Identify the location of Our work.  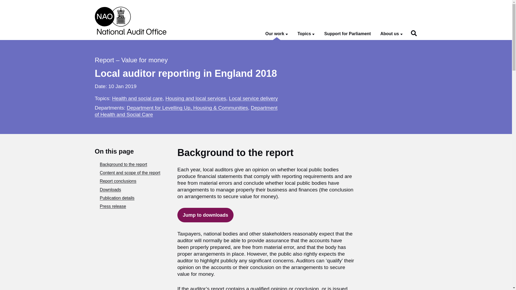
(276, 34).